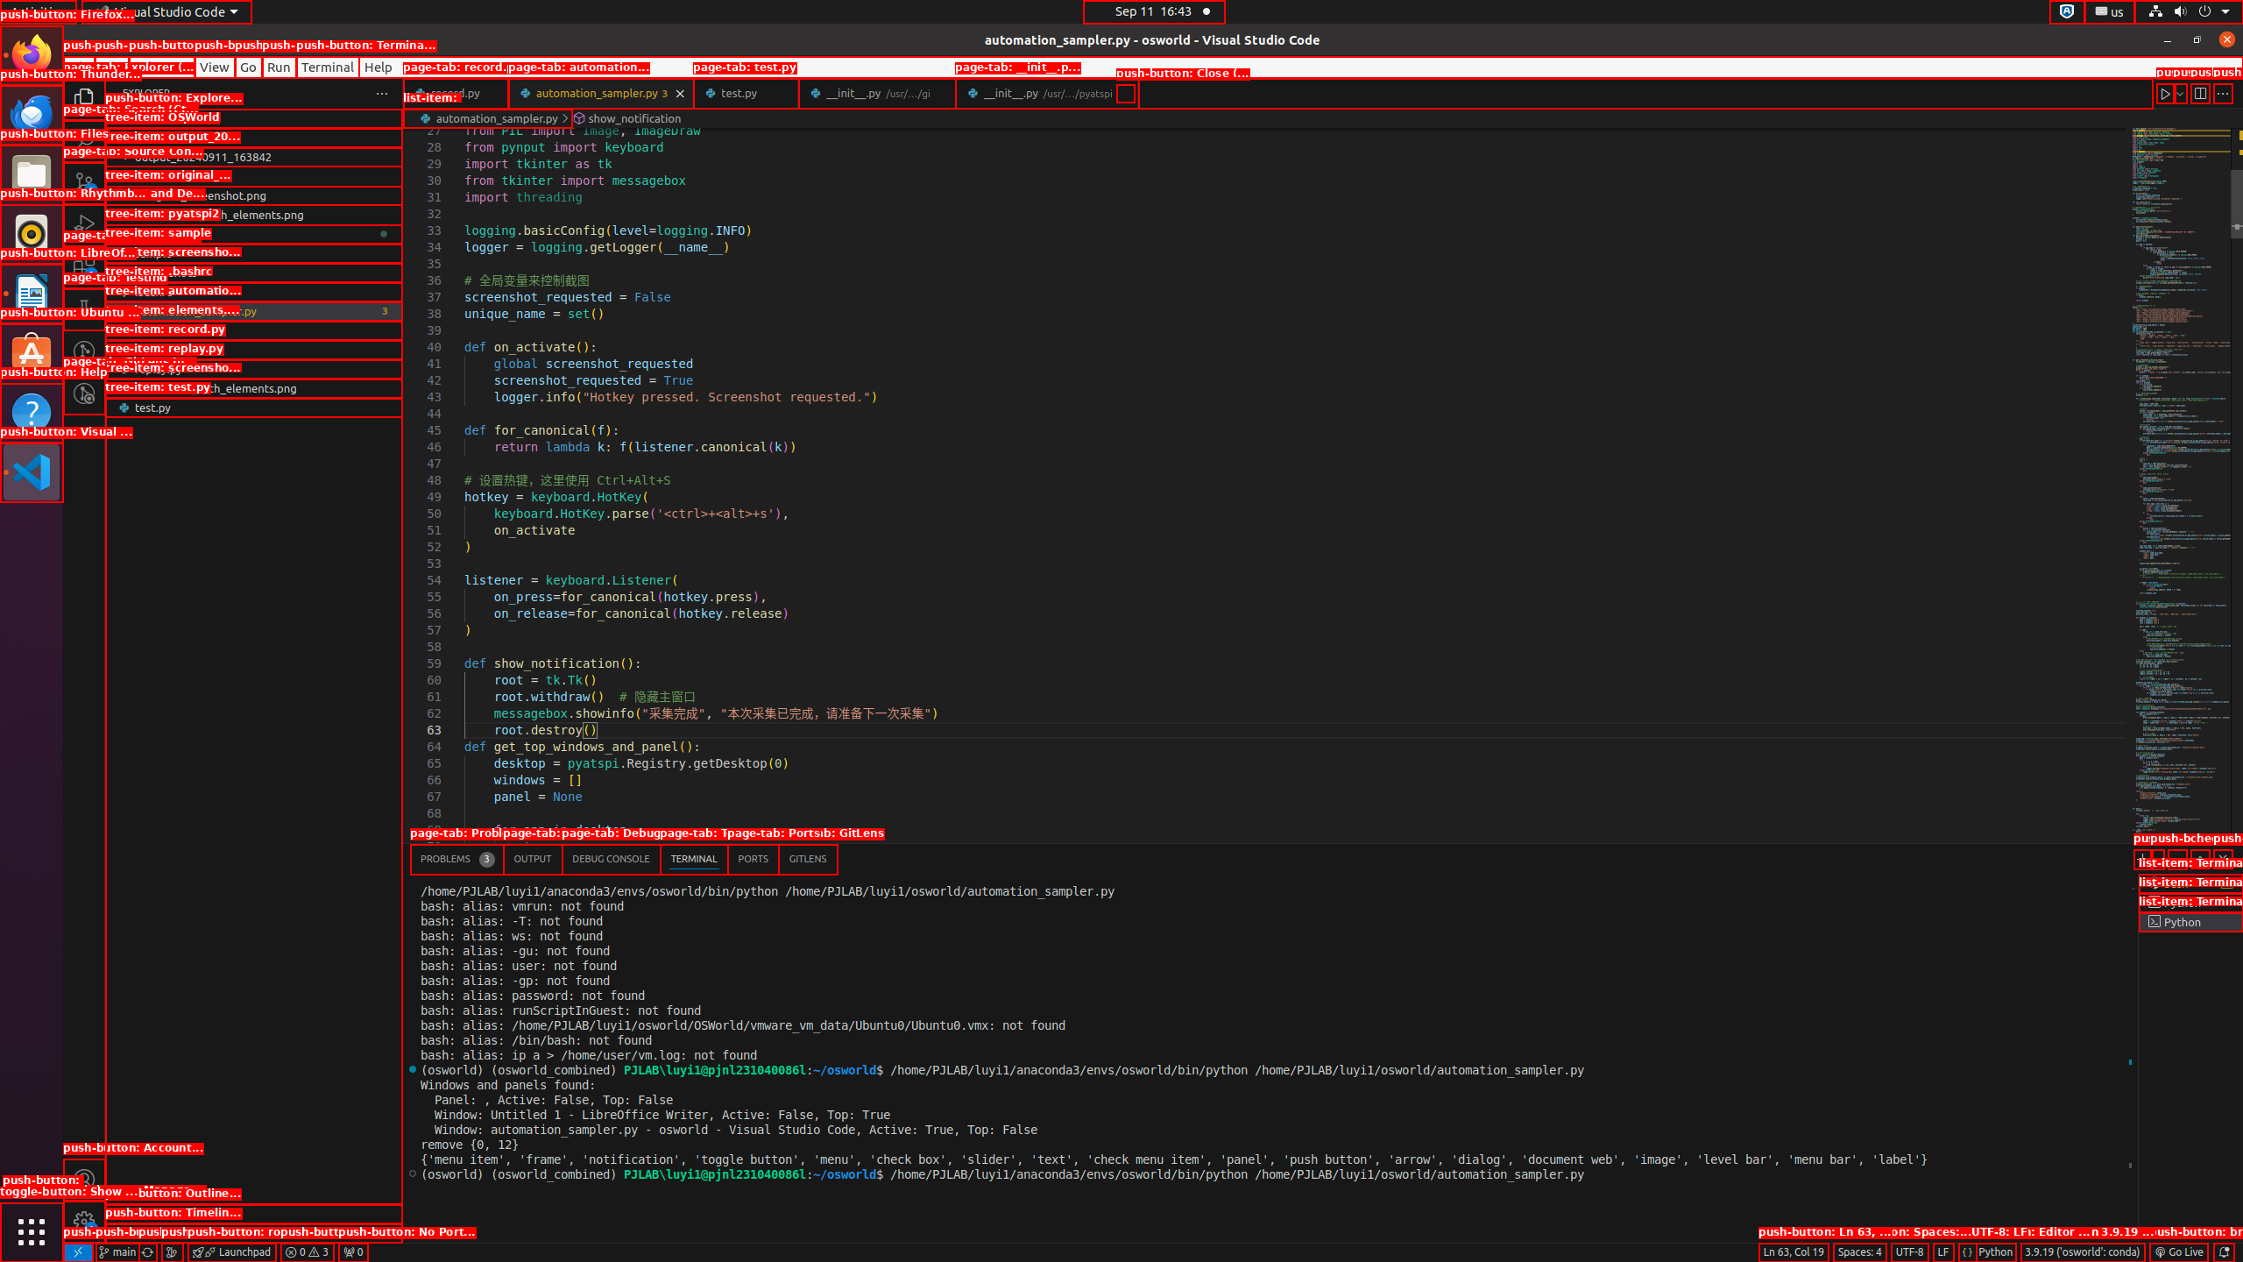 This screenshot has width=2243, height=1262. I want to click on LF, so click(1943, 1252).